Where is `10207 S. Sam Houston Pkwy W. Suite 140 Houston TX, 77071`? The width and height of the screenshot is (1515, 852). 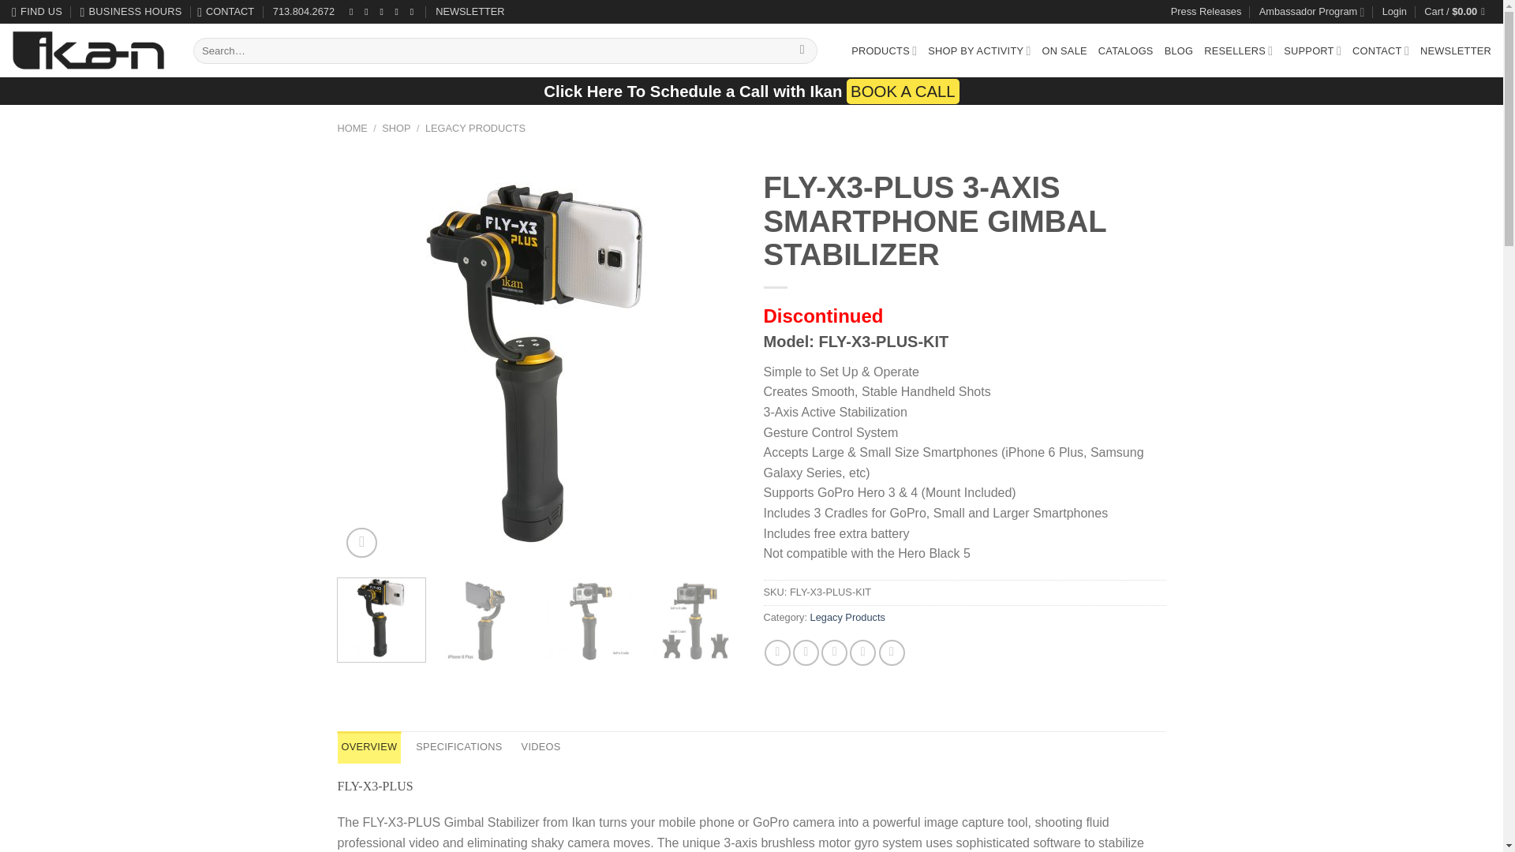
10207 S. Sam Houston Pkwy W. Suite 140 Houston TX, 77071 is located at coordinates (36, 12).